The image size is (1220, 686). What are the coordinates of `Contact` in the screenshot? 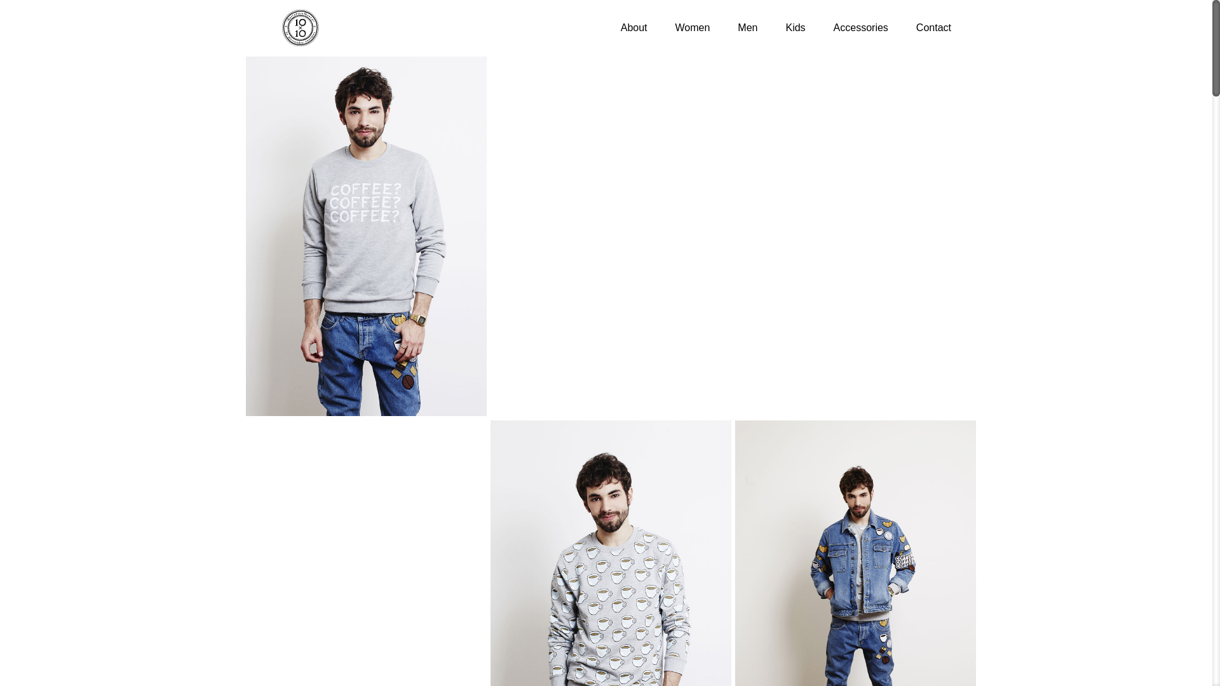 It's located at (934, 28).